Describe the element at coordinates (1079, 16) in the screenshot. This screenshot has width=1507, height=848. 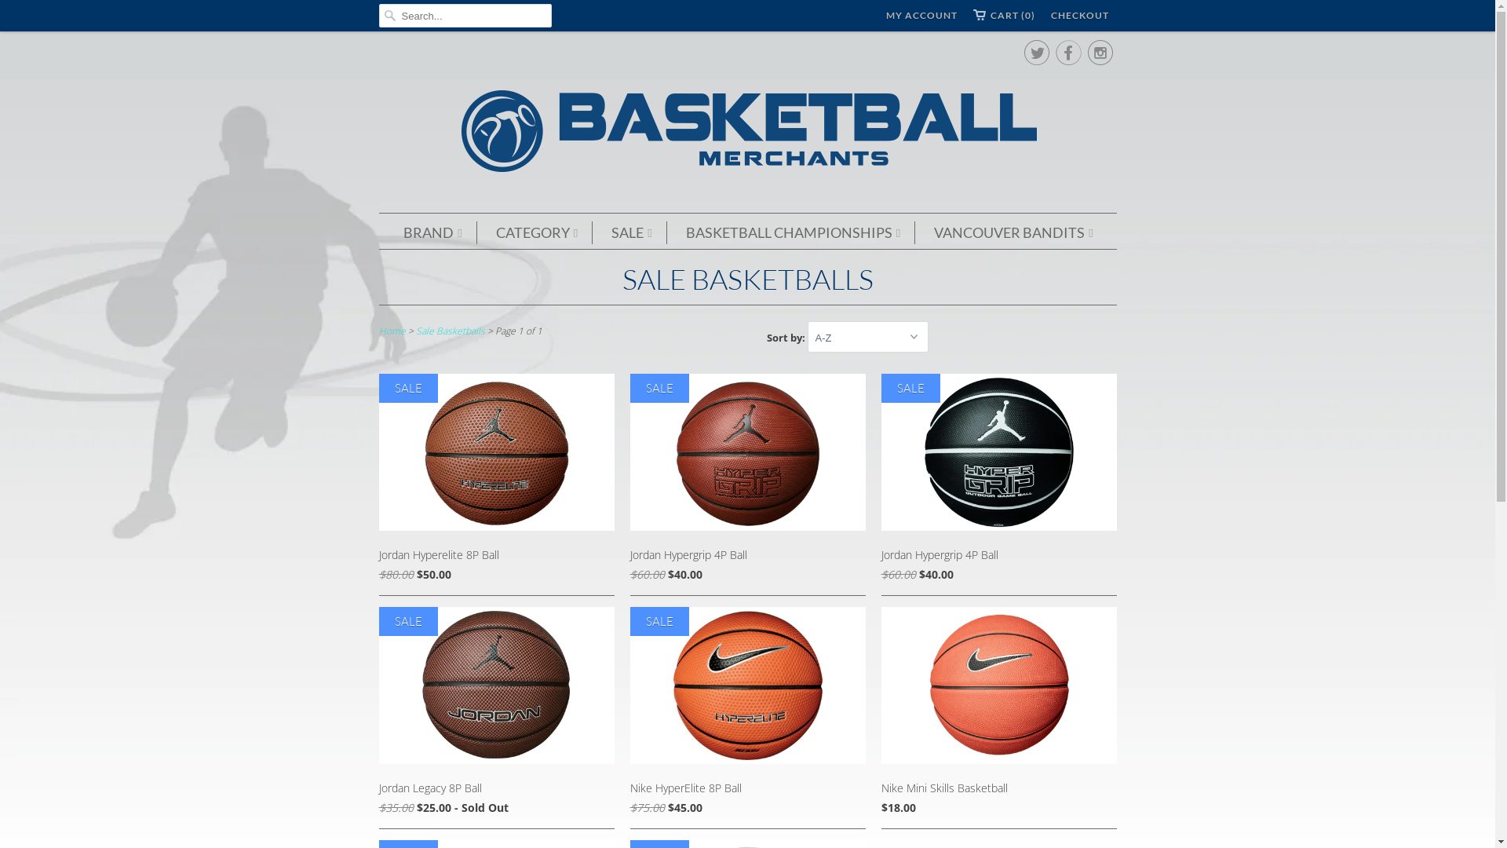
I see `CHECKOUT` at that location.